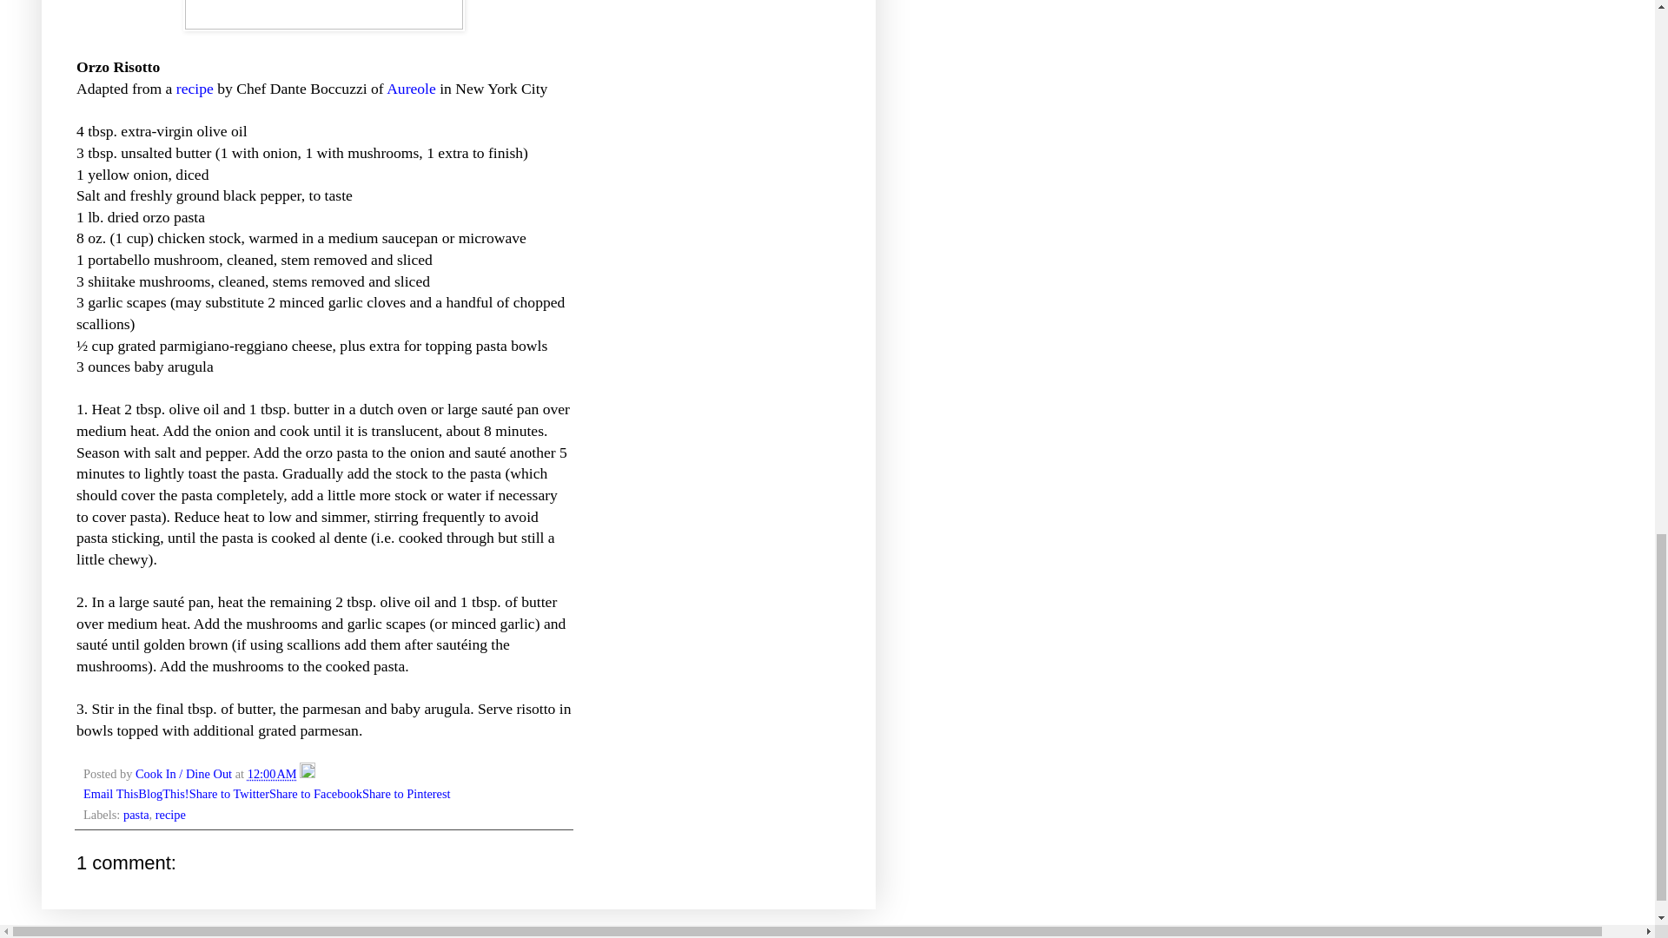  I want to click on BlogThis!, so click(163, 794).